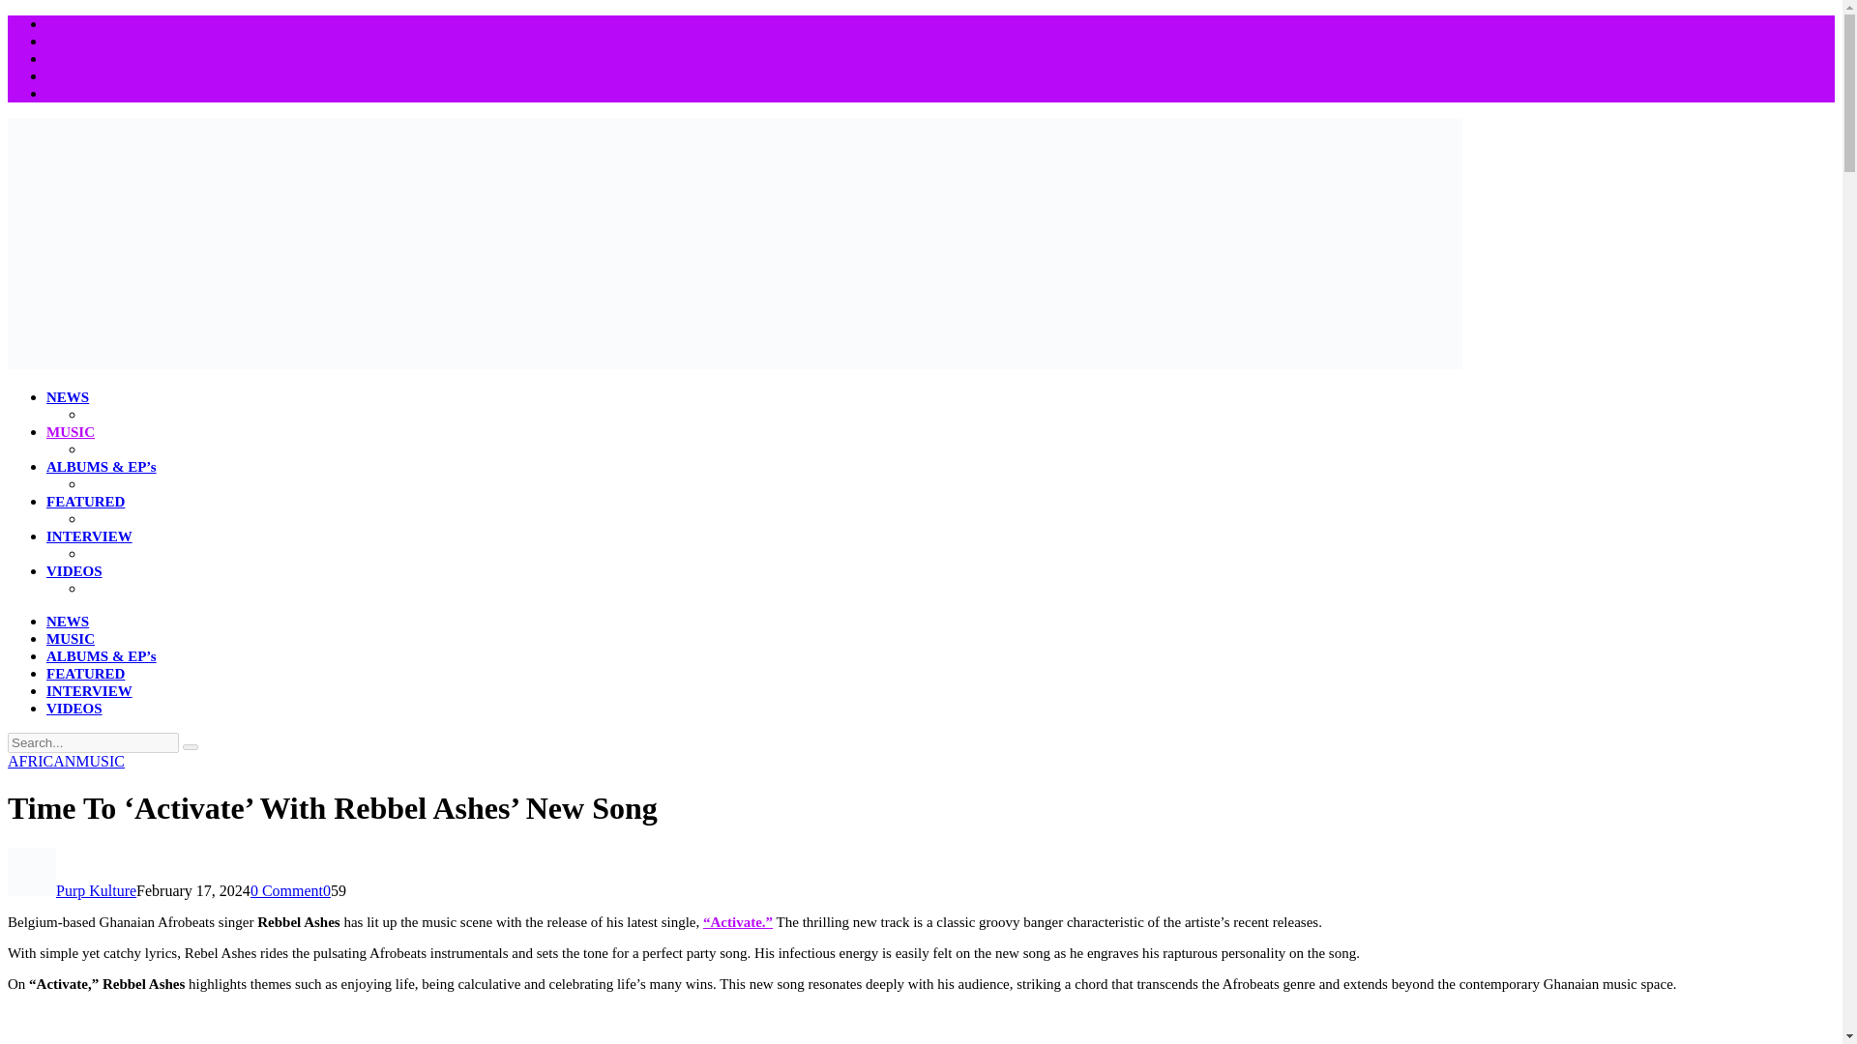 The height and width of the screenshot is (1044, 1857). What do you see at coordinates (95, 889) in the screenshot?
I see `Posts by Purp Kulture` at bounding box center [95, 889].